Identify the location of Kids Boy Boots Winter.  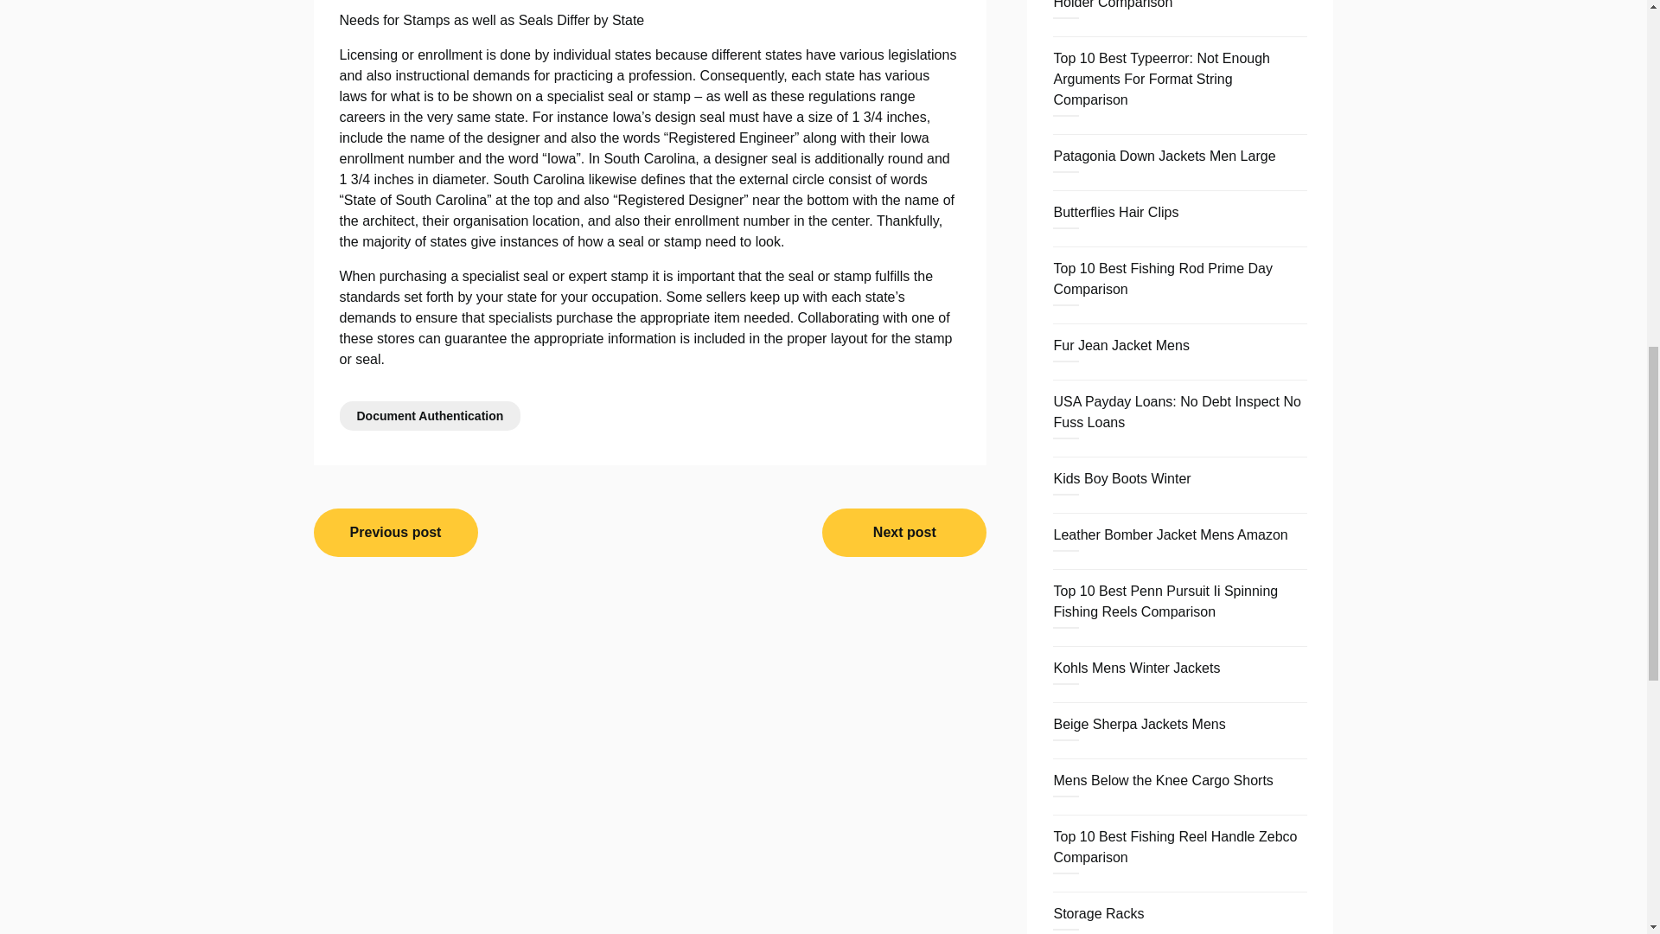
(1120, 478).